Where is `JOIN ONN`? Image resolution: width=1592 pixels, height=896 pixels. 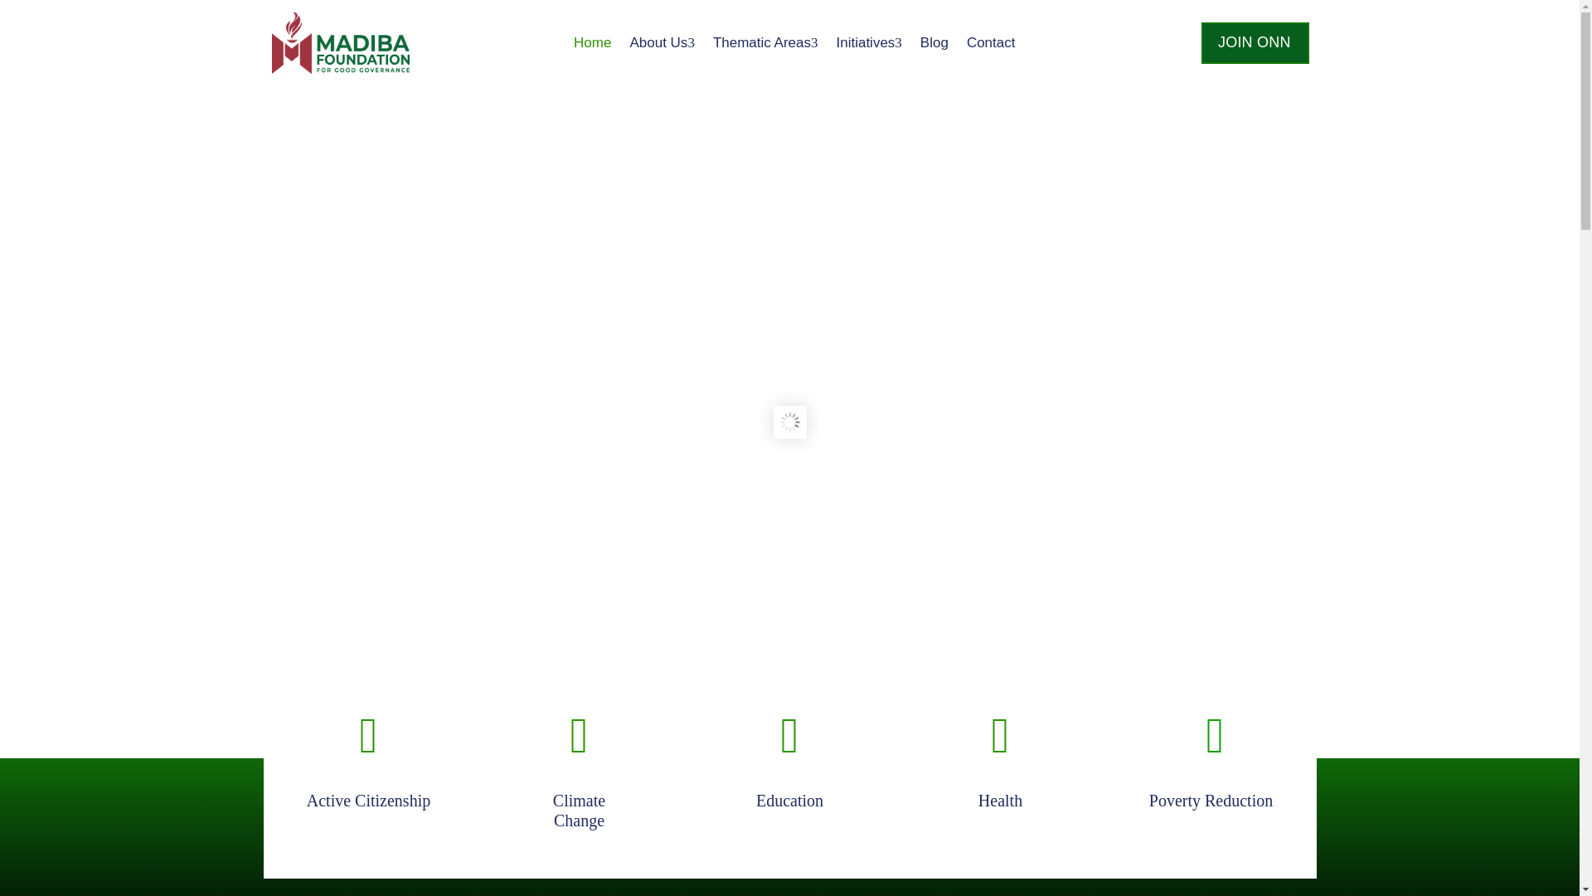
JOIN ONN is located at coordinates (1255, 43).